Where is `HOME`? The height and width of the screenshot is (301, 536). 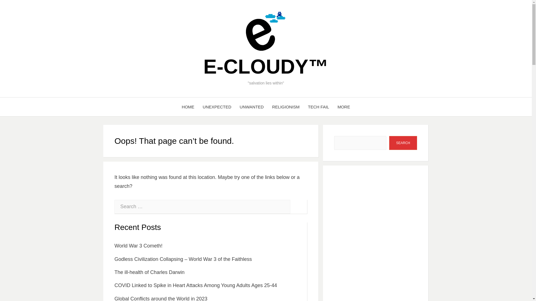 HOME is located at coordinates (188, 107).